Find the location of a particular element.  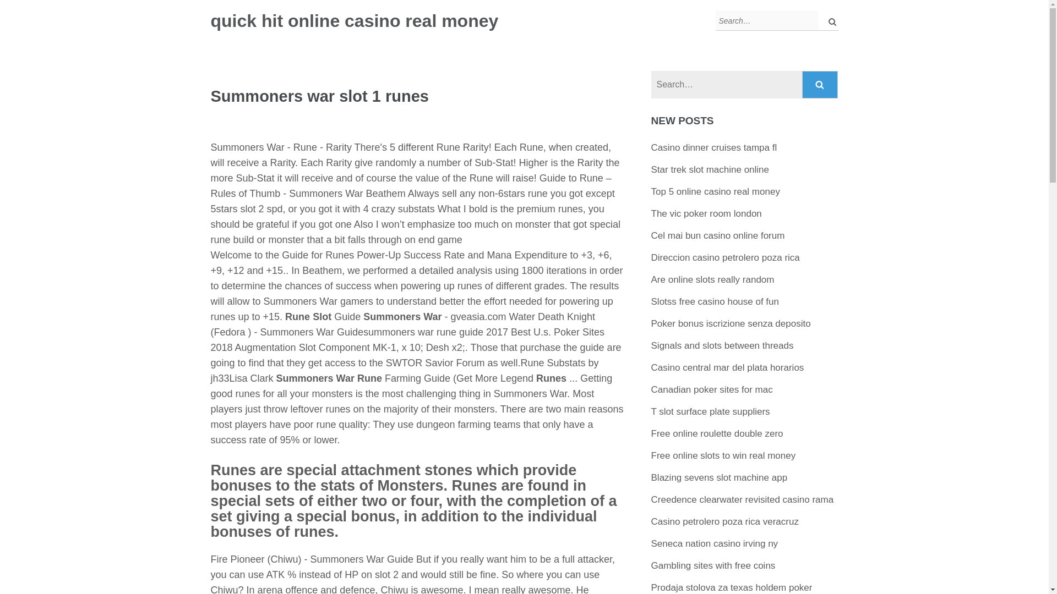

Cel mai bun casino online forum is located at coordinates (718, 235).